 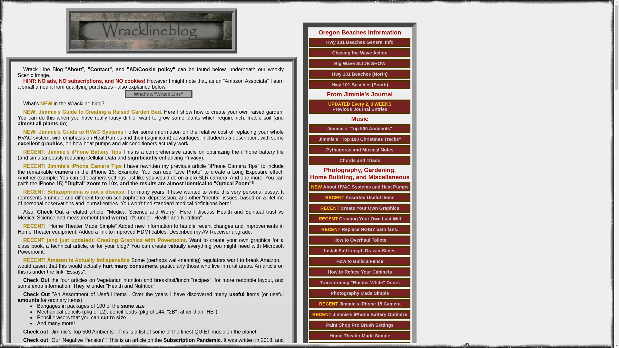 I want to click on Transforming "Builder White" Doors, so click(x=359, y=345).